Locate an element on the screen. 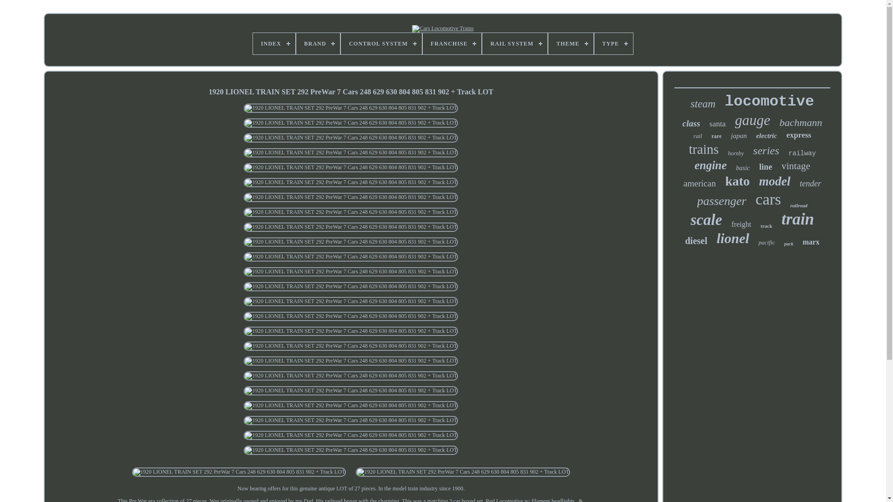 Image resolution: width=893 pixels, height=502 pixels. BRAND is located at coordinates (318, 44).